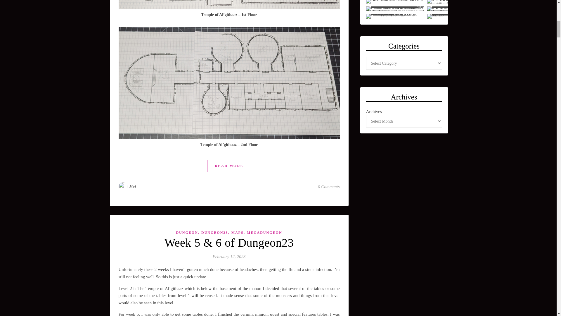 This screenshot has height=316, width=561. What do you see at coordinates (187, 233) in the screenshot?
I see `DUNGEON` at bounding box center [187, 233].